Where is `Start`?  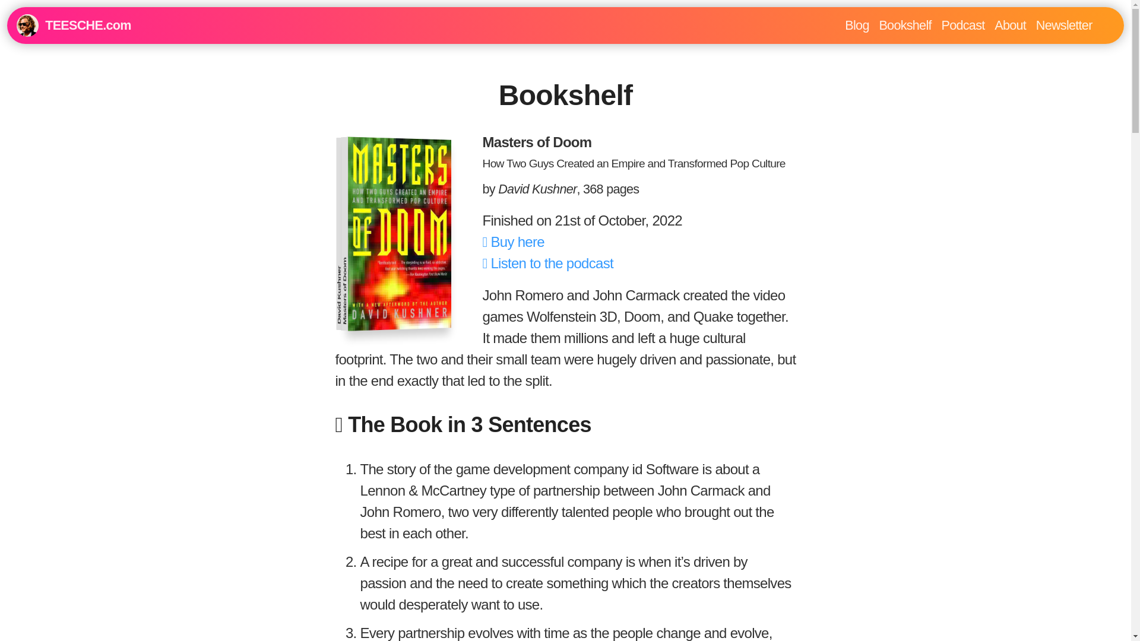
Start is located at coordinates (107, 25).